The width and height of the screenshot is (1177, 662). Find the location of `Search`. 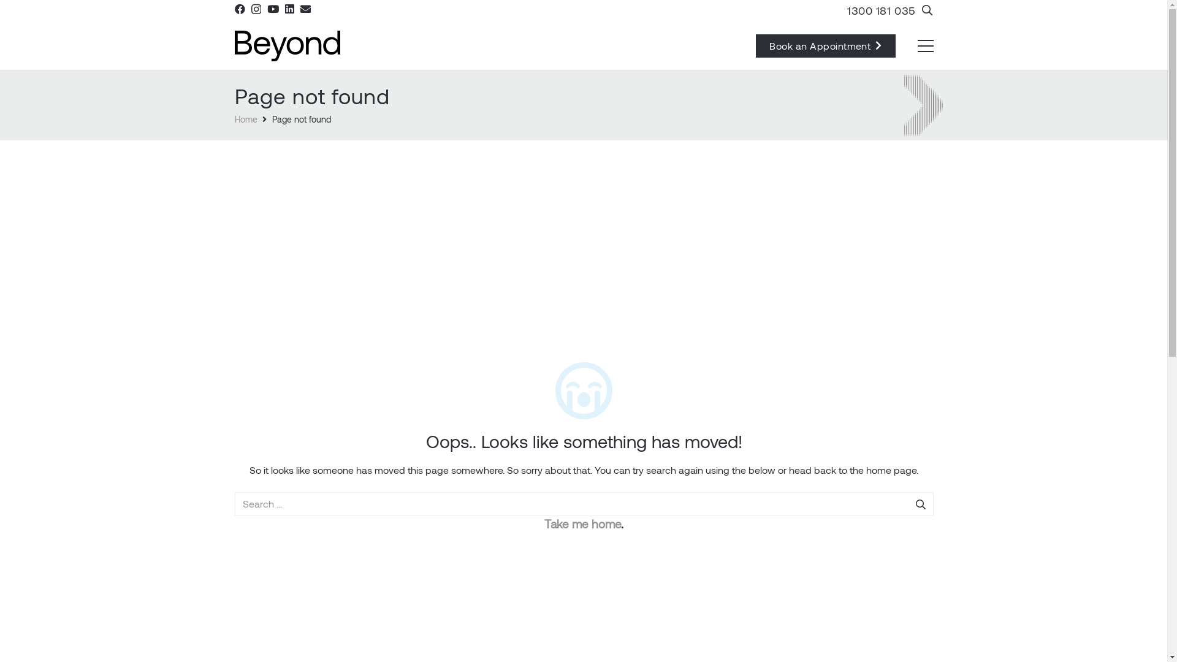

Search is located at coordinates (920, 504).